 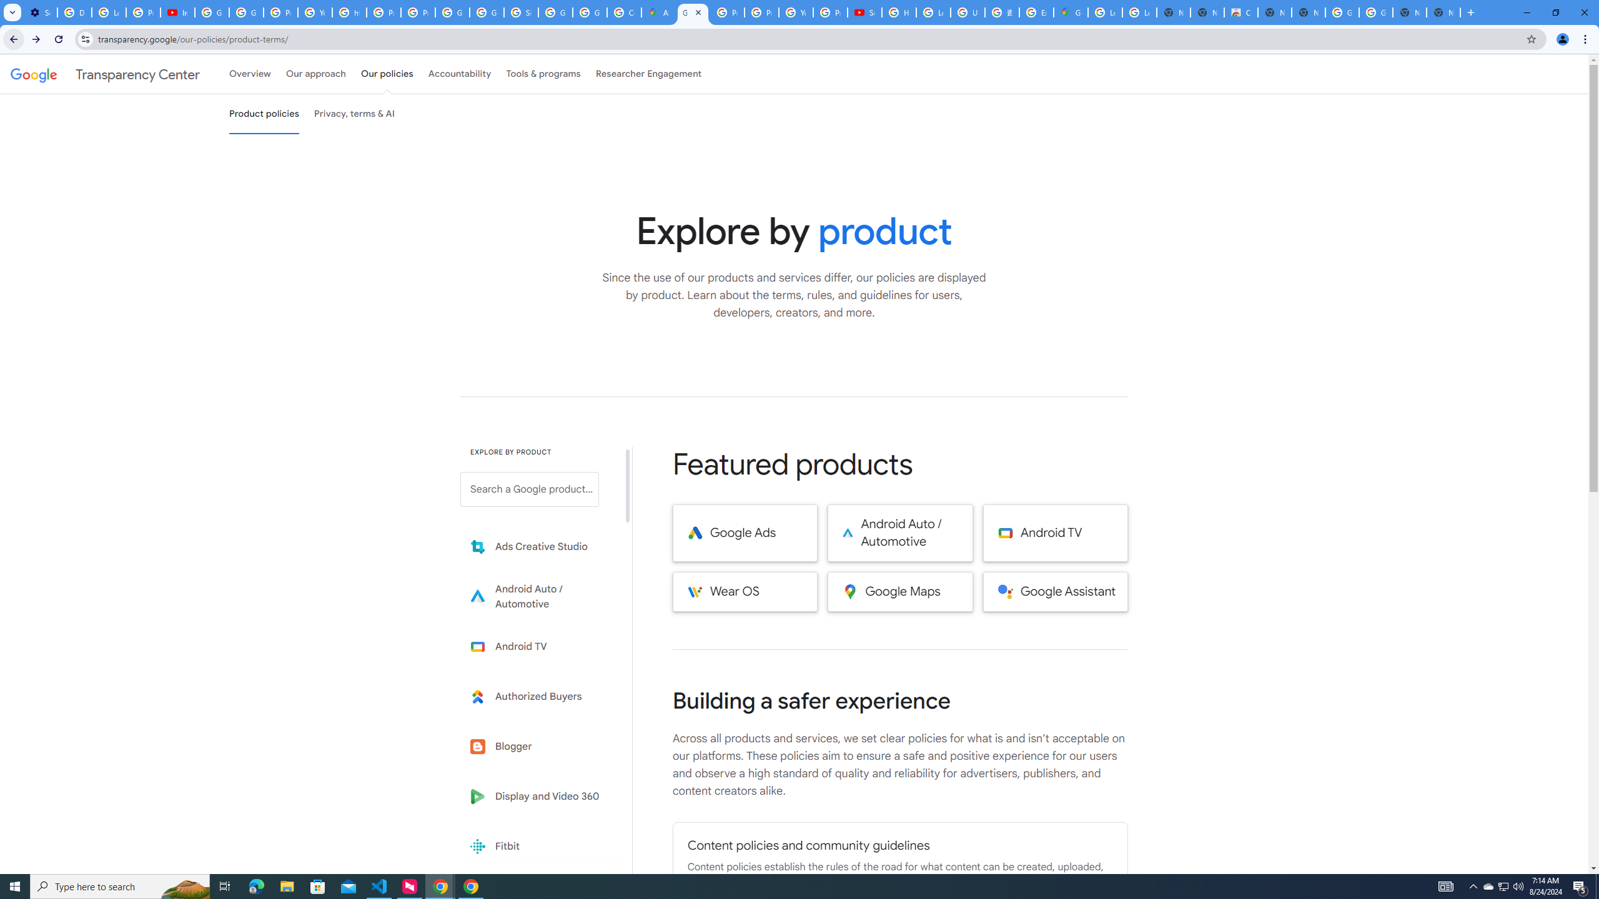 I want to click on Learn more about Ads Creative Studio, so click(x=538, y=547).